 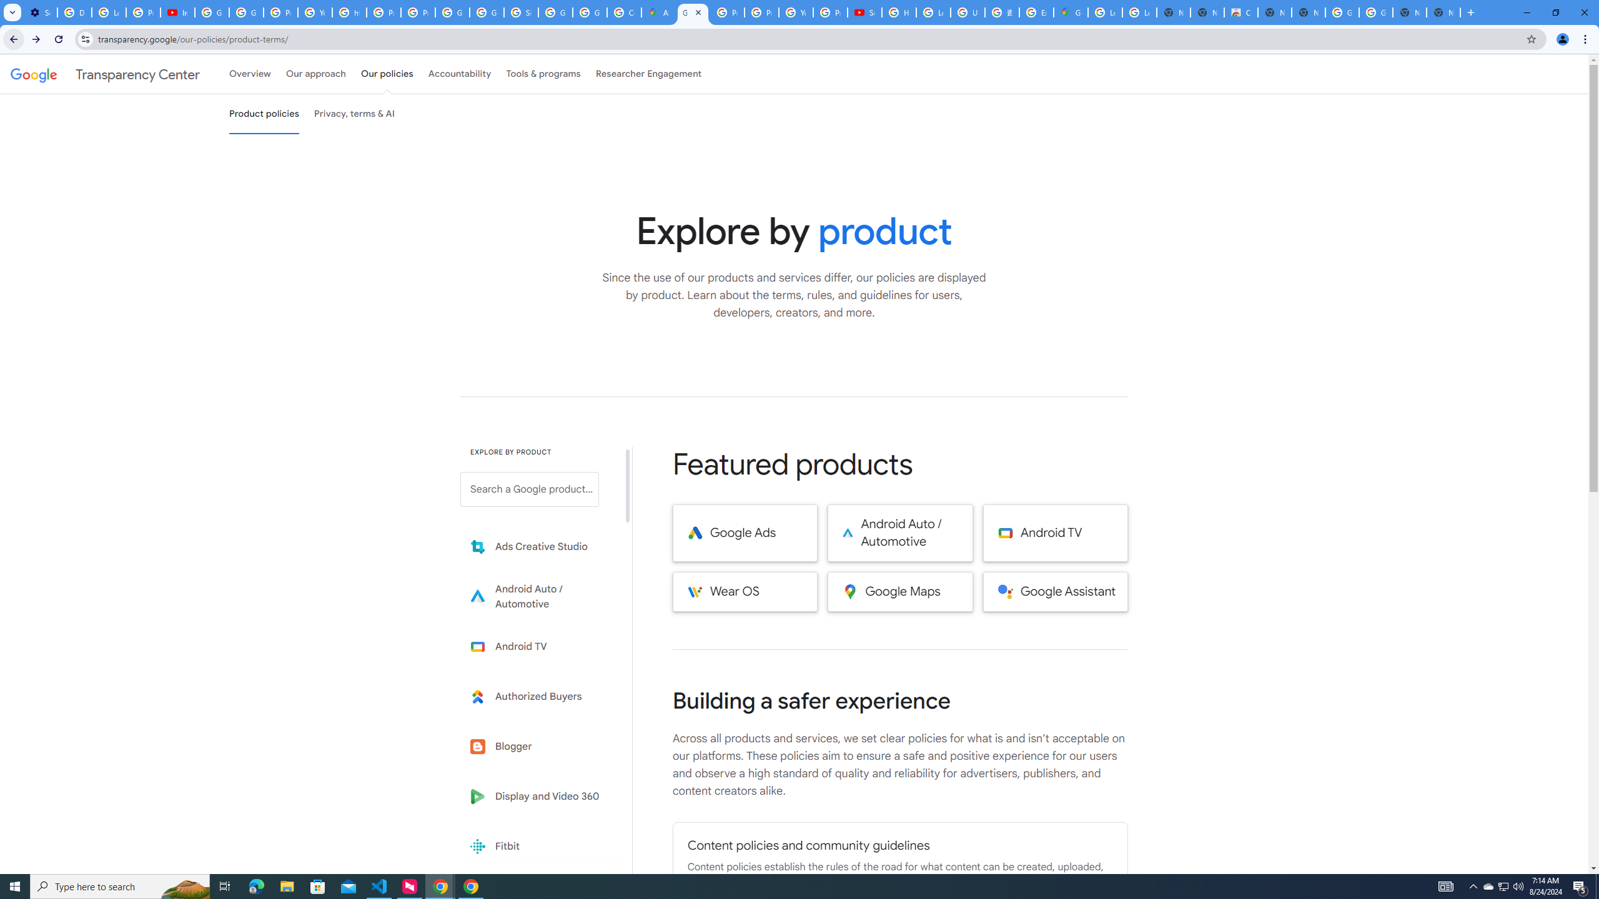 I want to click on Learn more about Ads Creative Studio, so click(x=538, y=547).